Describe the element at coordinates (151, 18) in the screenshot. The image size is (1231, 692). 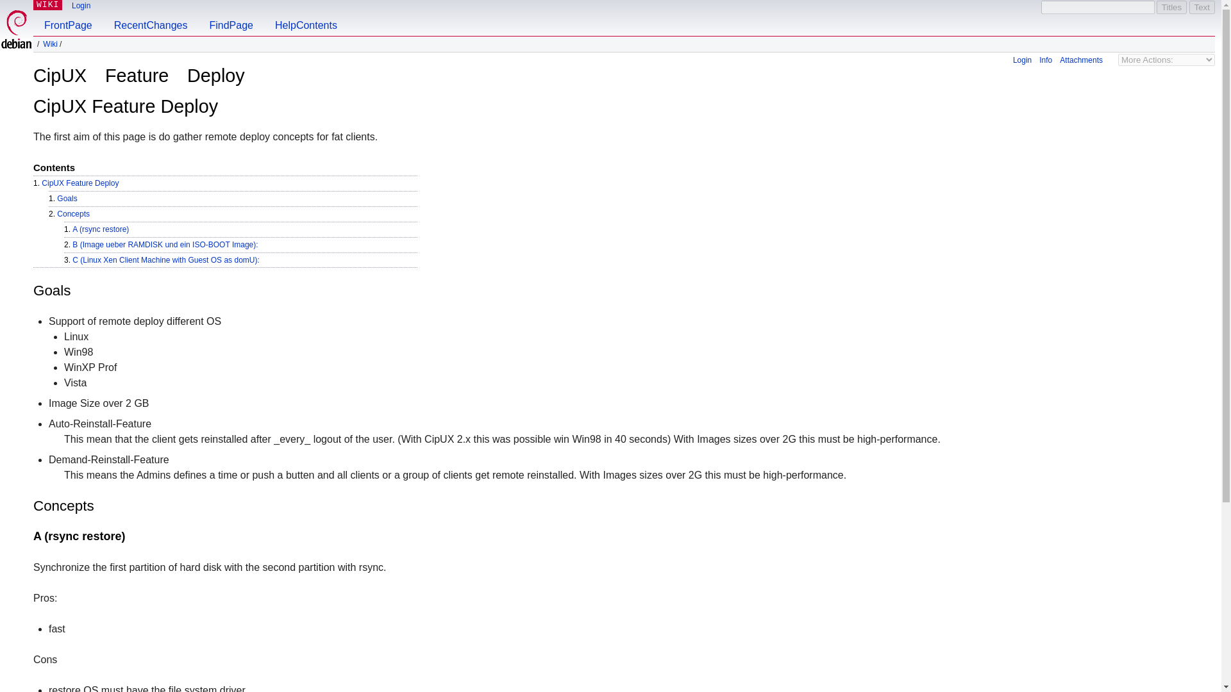
I see `RecentChanges` at that location.